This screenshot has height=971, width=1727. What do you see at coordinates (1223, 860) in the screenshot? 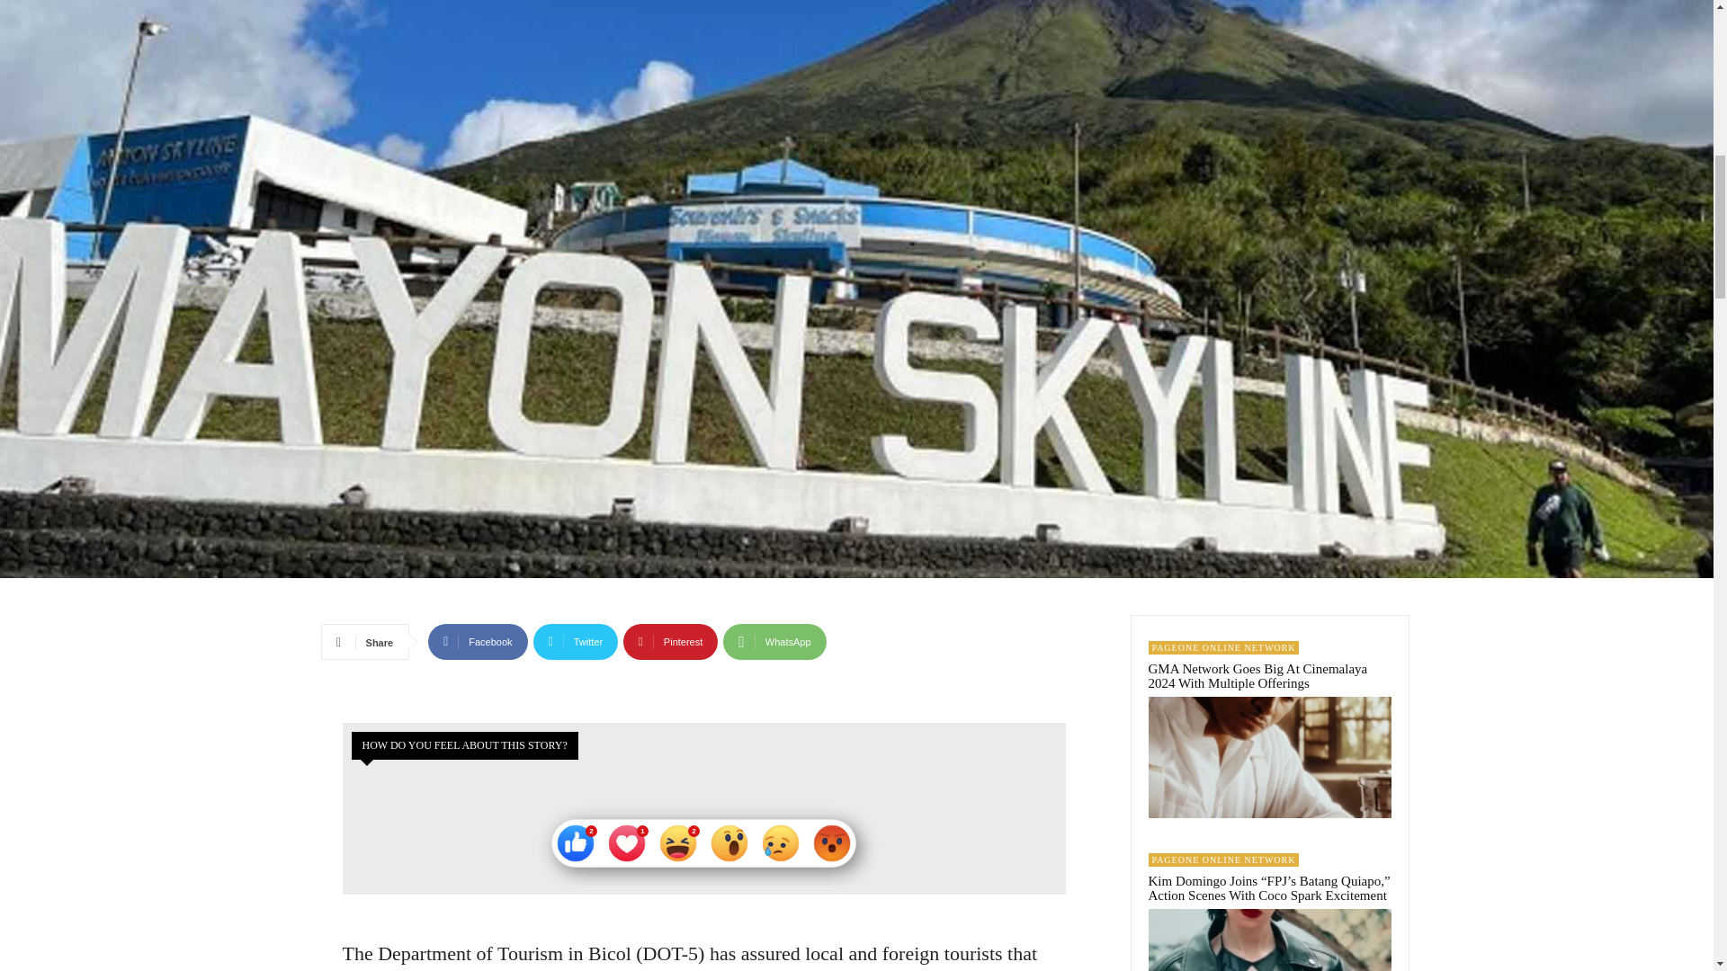
I see `PAGEONE ONLINE NETWORK` at bounding box center [1223, 860].